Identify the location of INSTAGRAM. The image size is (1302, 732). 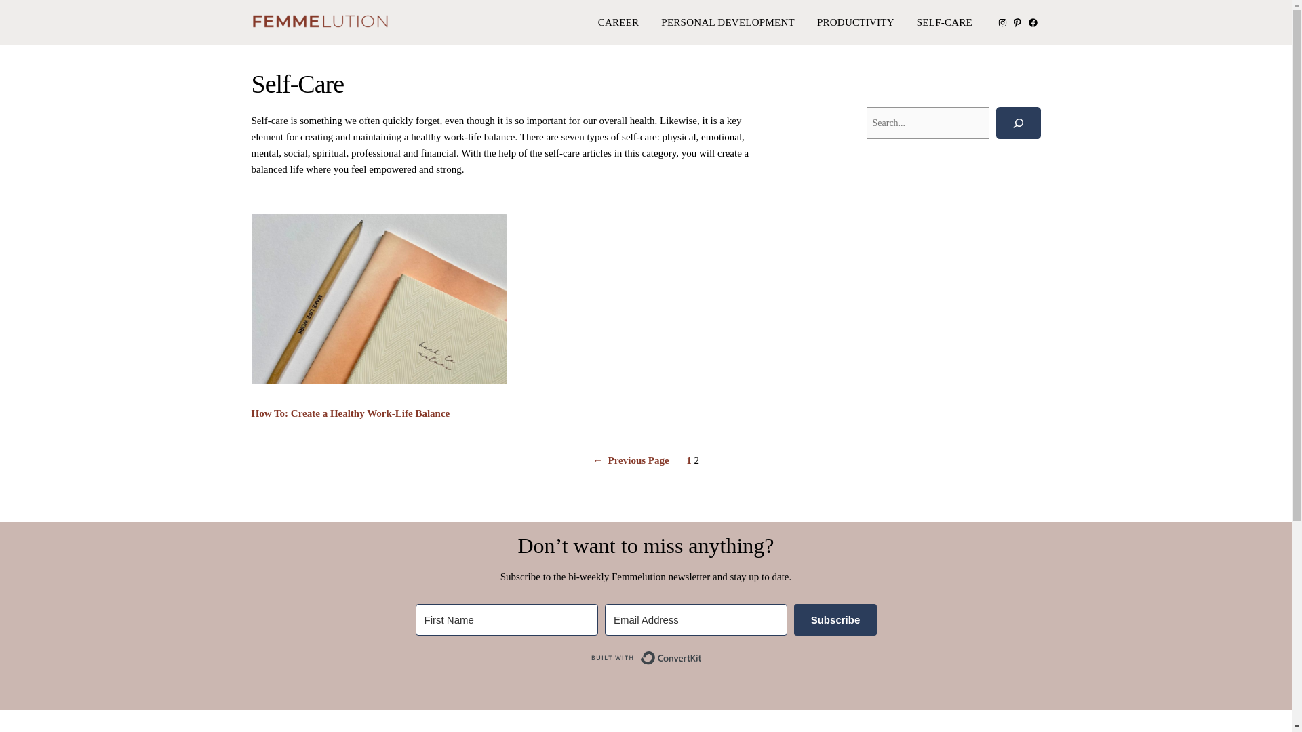
(1002, 22).